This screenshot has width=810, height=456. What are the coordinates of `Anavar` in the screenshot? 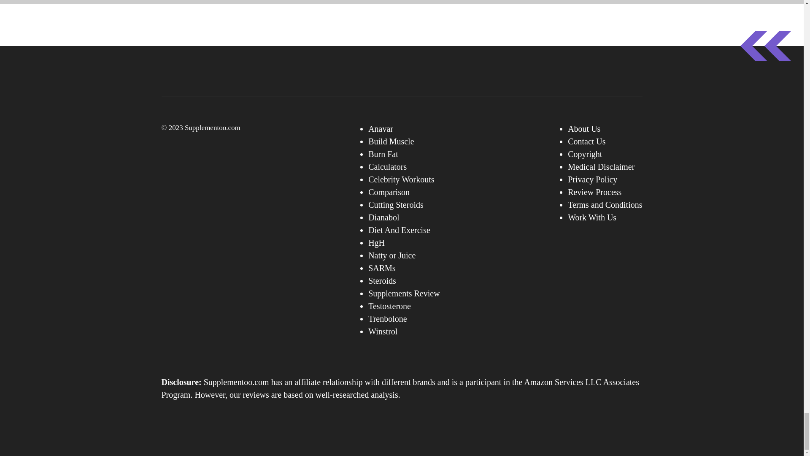 It's located at (381, 128).